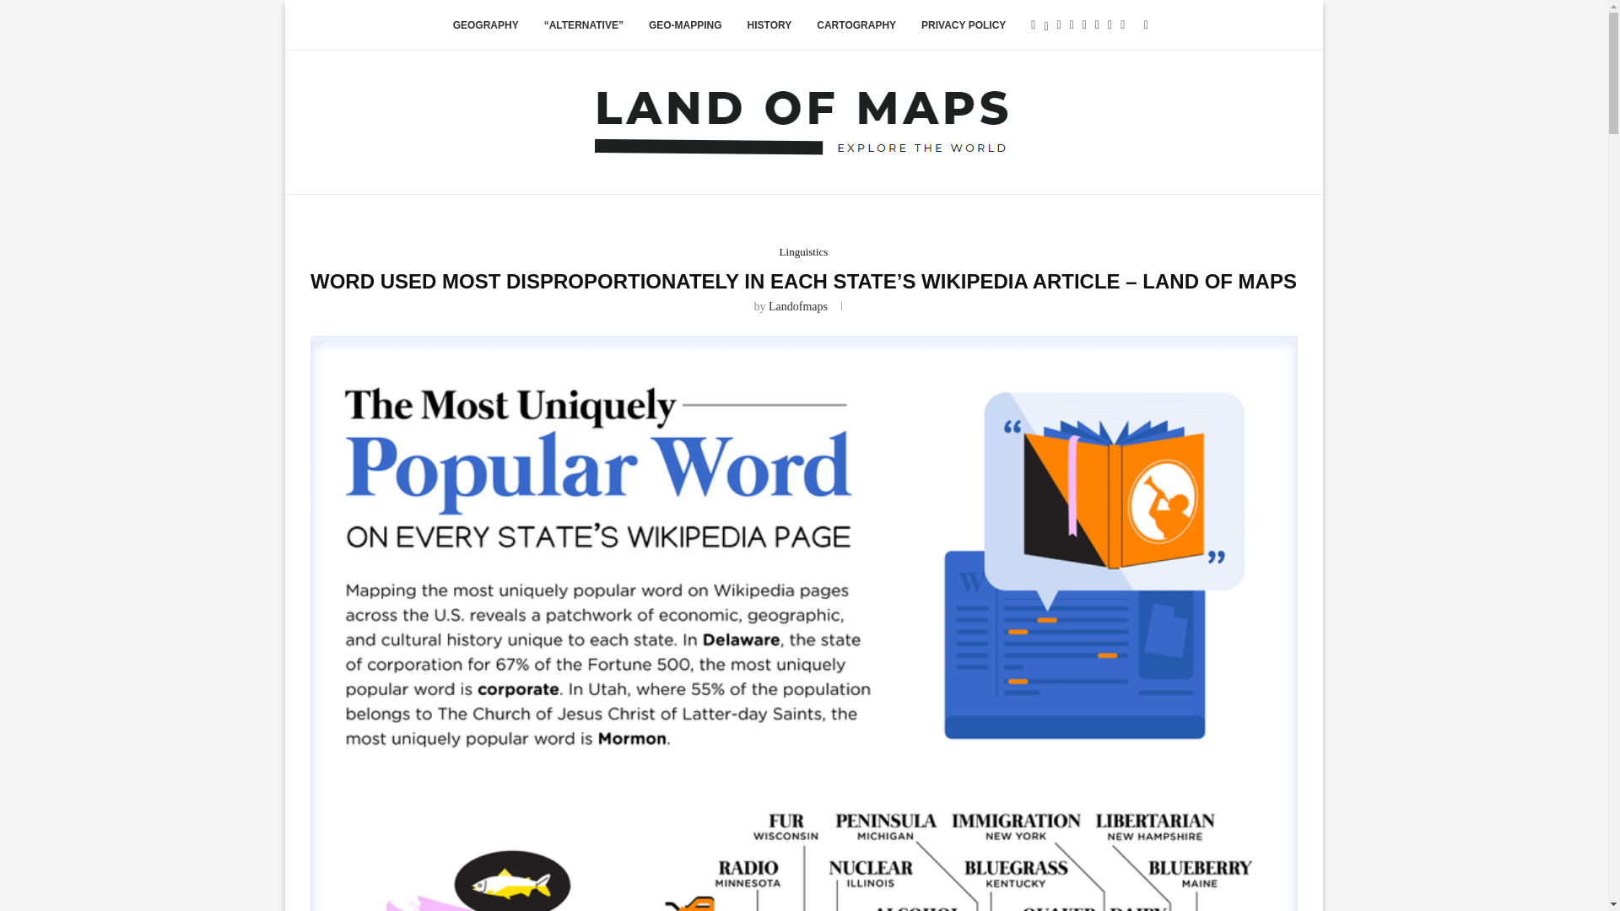 The width and height of the screenshot is (1620, 911). What do you see at coordinates (486, 25) in the screenshot?
I see `GEOGRAPHY` at bounding box center [486, 25].